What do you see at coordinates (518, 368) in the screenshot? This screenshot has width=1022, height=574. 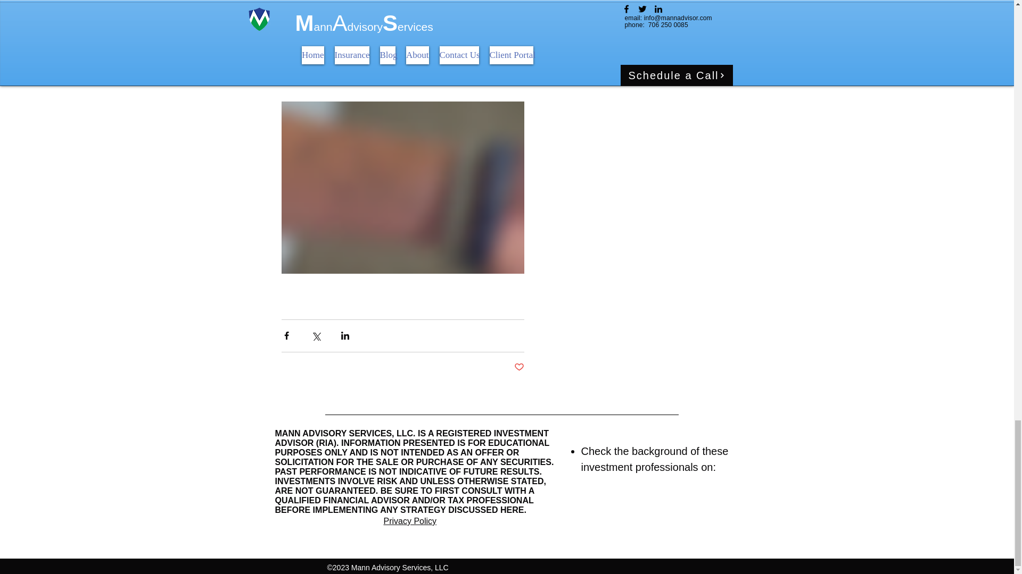 I see `Post not marked as liked` at bounding box center [518, 368].